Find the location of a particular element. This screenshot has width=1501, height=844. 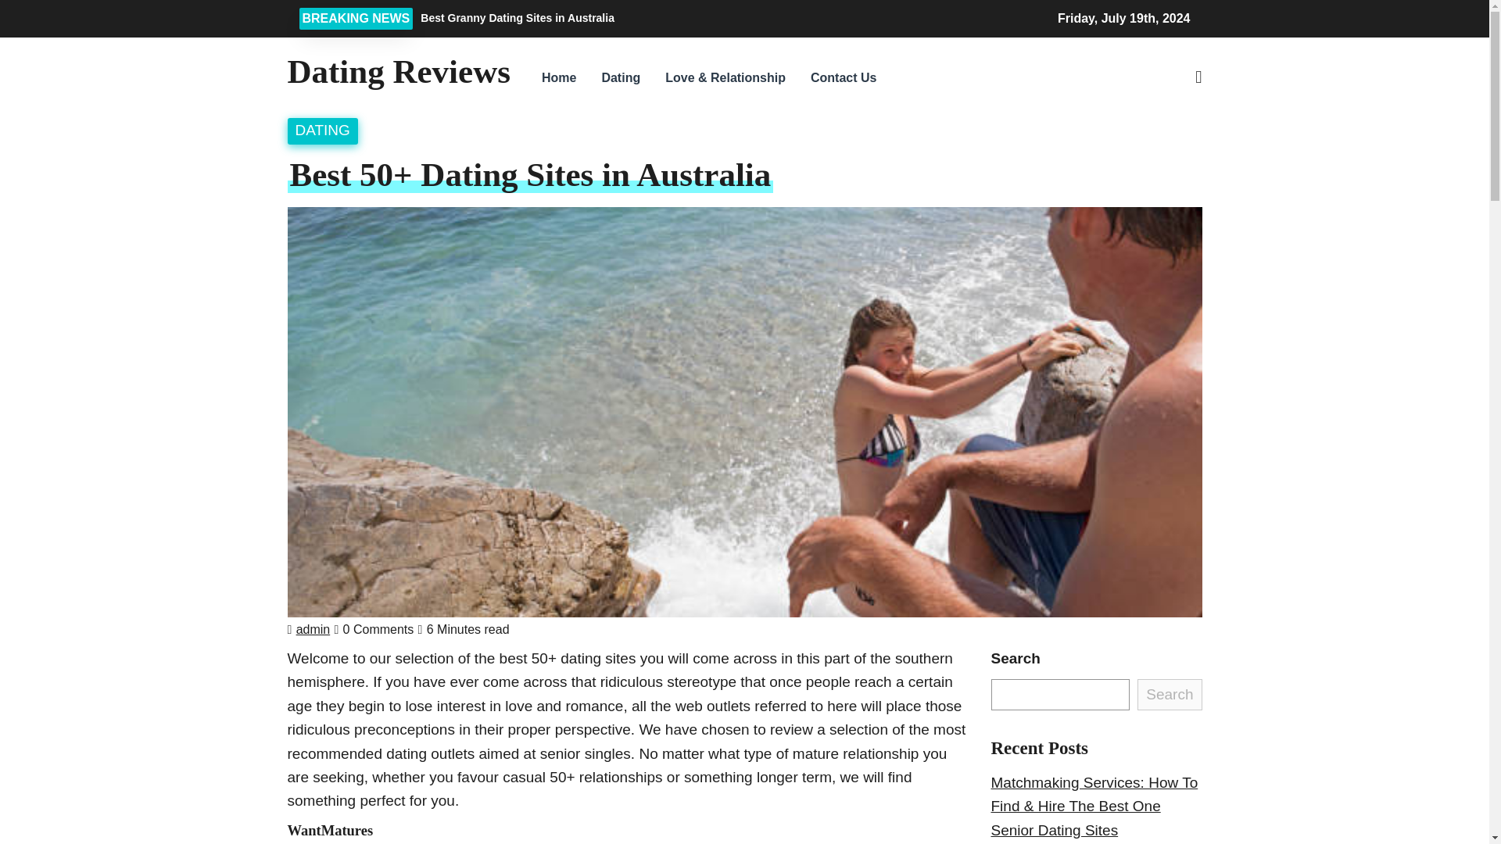

Search is located at coordinates (1077, 161).